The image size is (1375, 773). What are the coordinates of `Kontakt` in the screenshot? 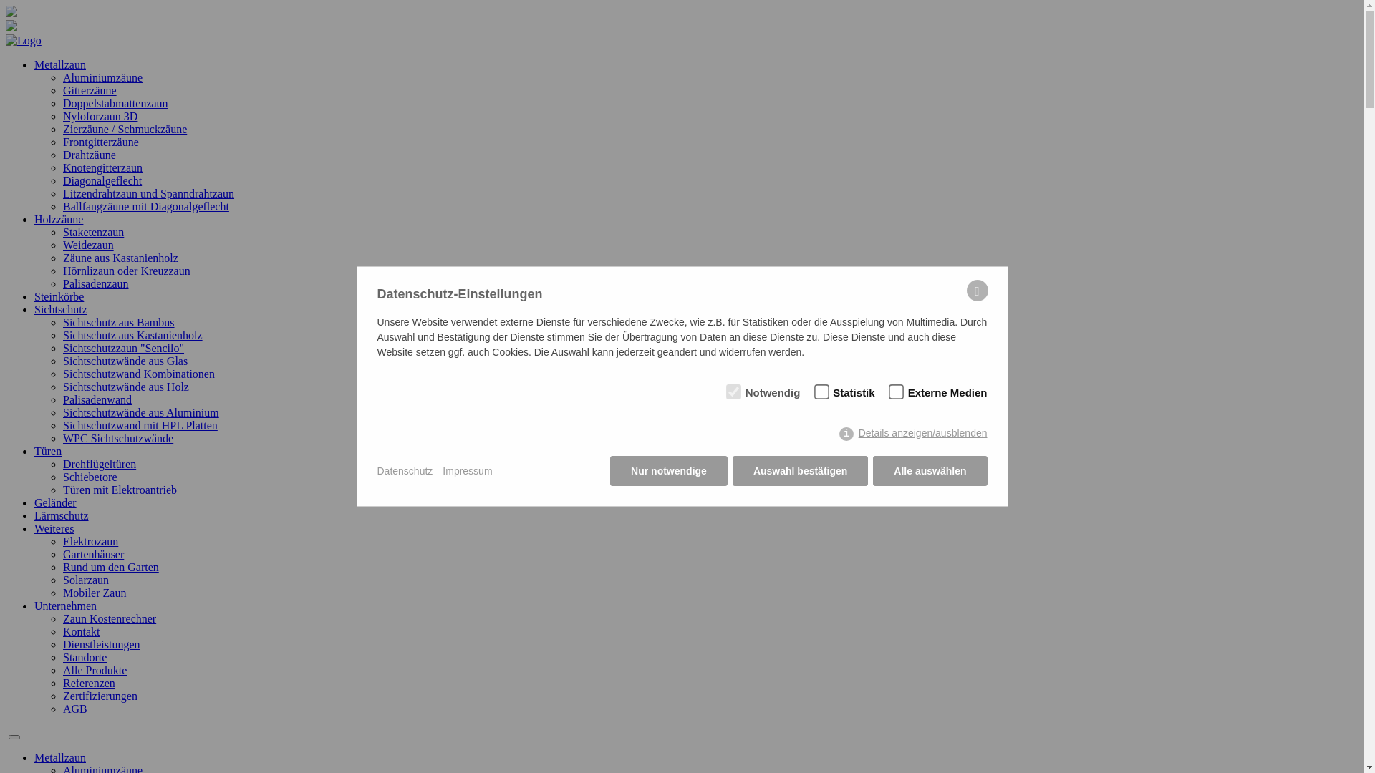 It's located at (82, 631).